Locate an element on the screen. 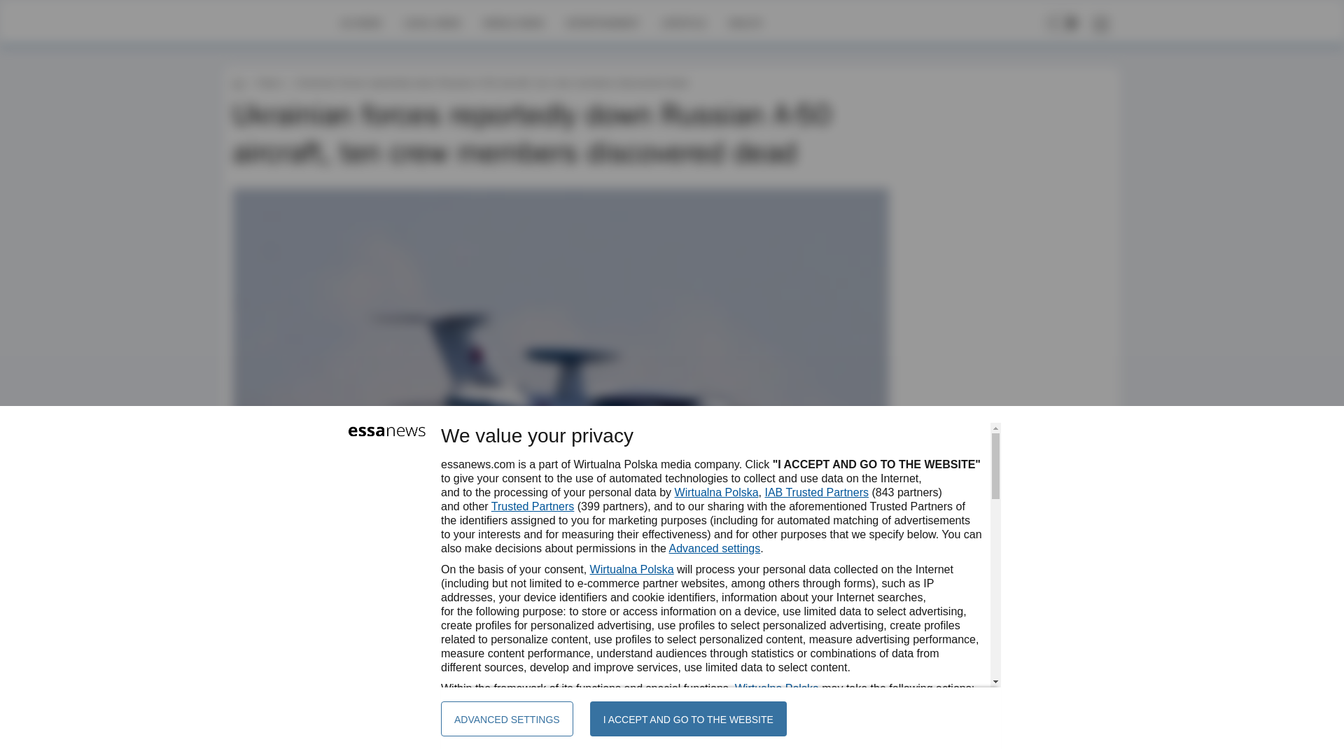  essanews.com is located at coordinates (238, 83).